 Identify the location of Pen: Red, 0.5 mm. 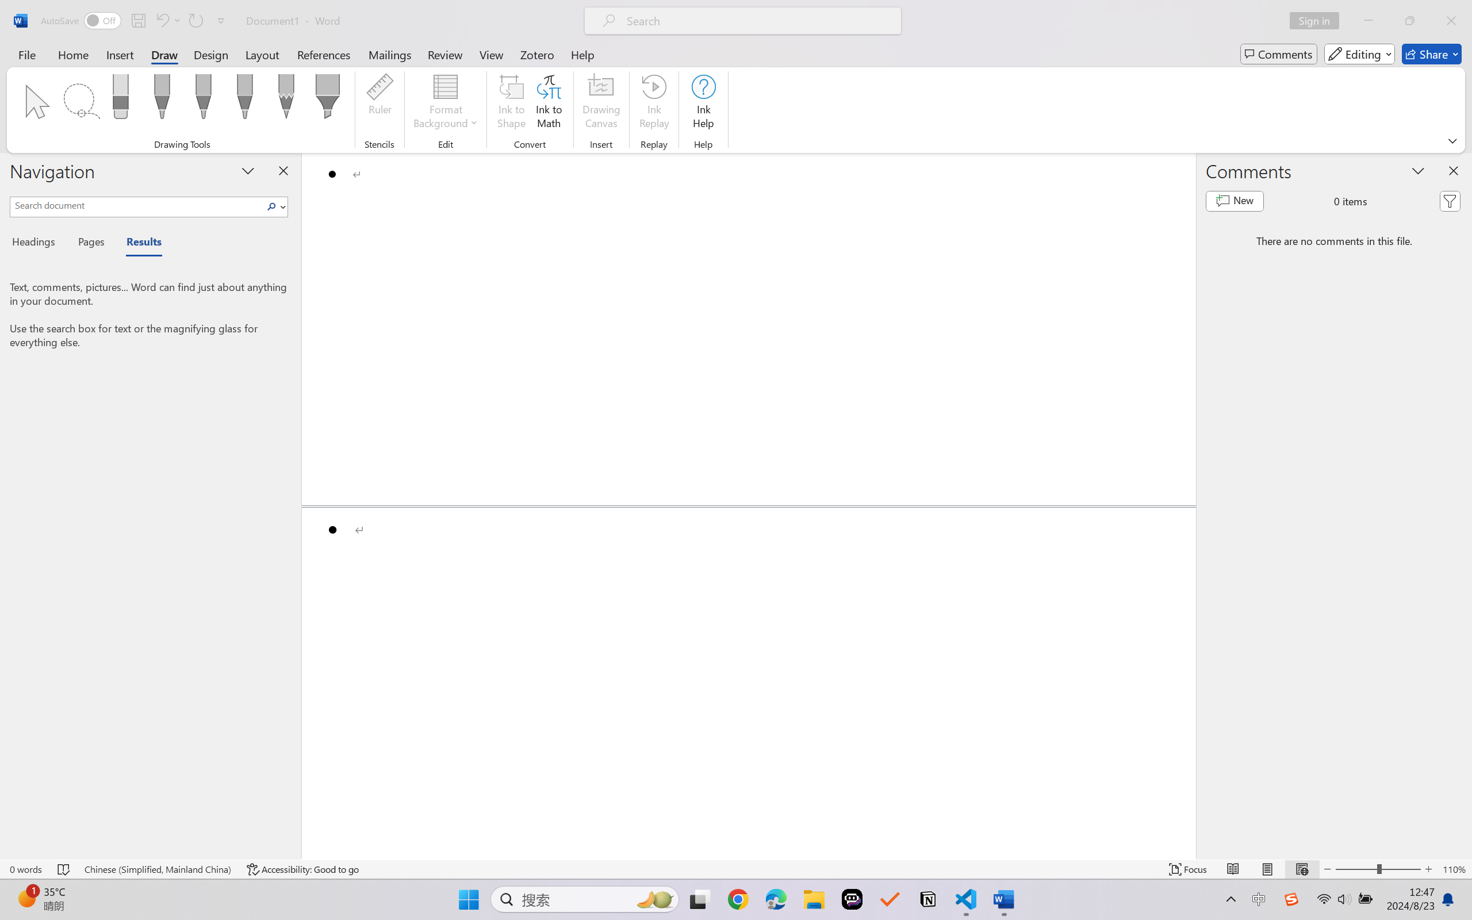
(203, 100).